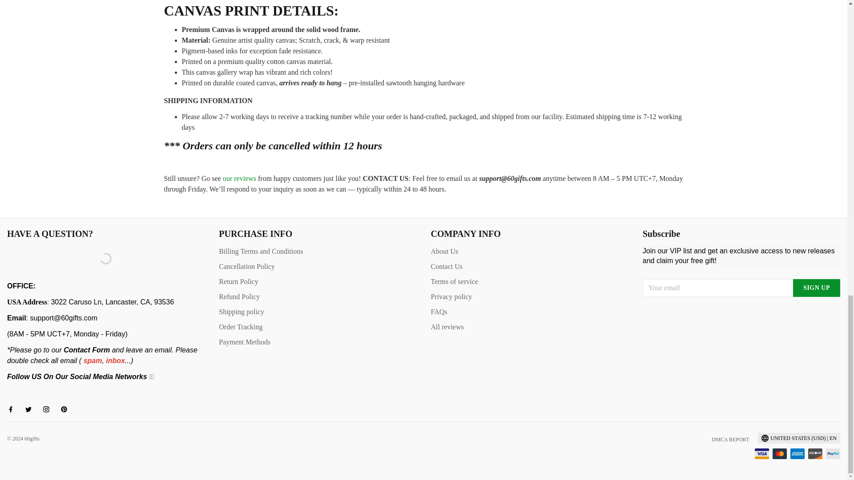 The width and height of the screenshot is (854, 480). What do you see at coordinates (67, 409) in the screenshot?
I see `pinterest` at bounding box center [67, 409].